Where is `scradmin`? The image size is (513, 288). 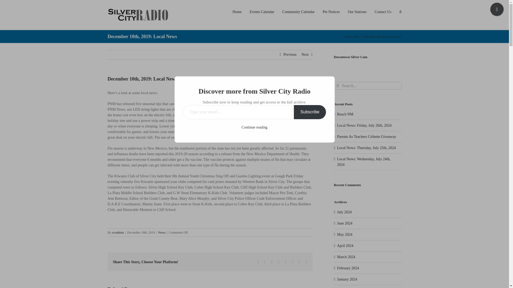 scradmin is located at coordinates (118, 233).